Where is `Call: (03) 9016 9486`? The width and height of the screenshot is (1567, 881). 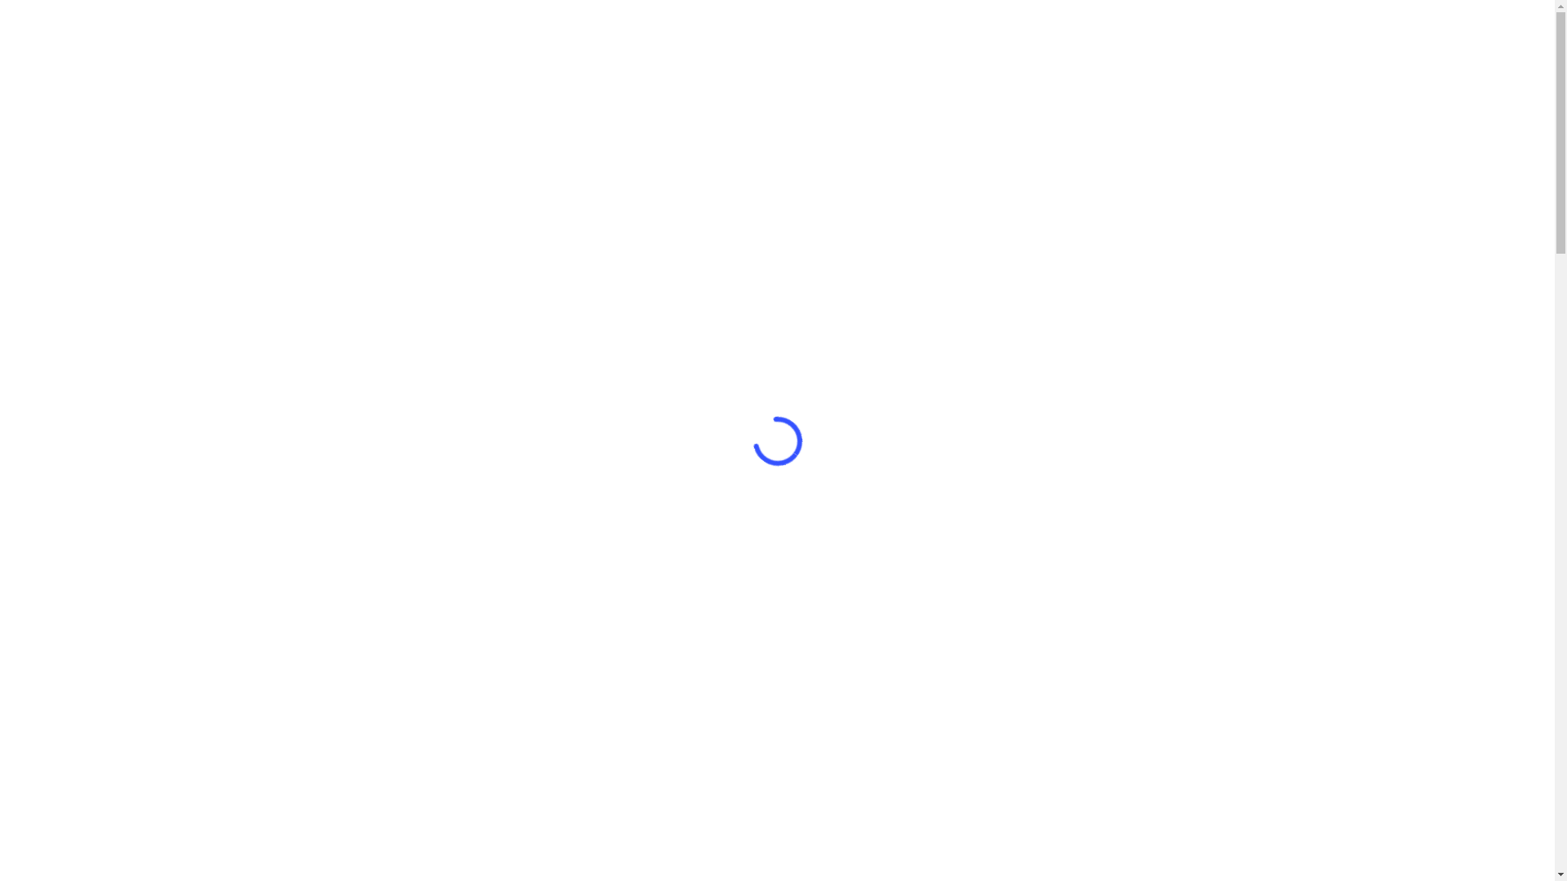 Call: (03) 9016 9486 is located at coordinates (1401, 38).